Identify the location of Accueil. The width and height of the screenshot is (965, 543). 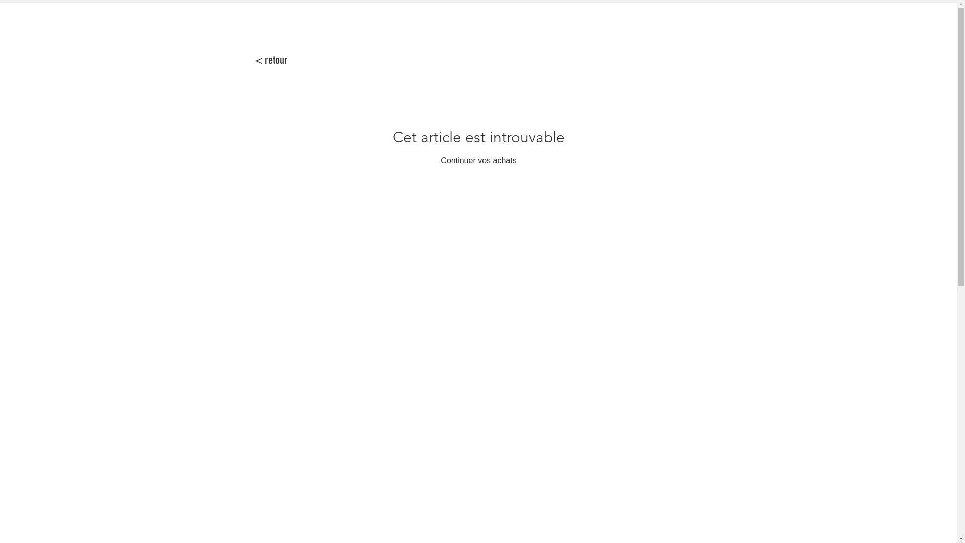
(267, 62).